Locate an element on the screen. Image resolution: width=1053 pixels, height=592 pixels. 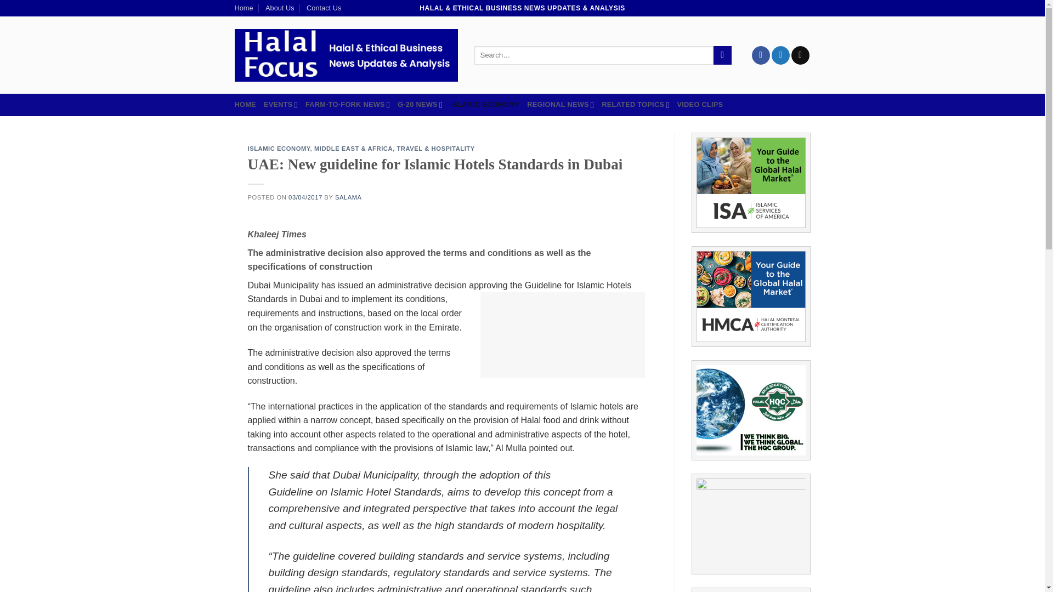
Follow on Facebook is located at coordinates (760, 55).